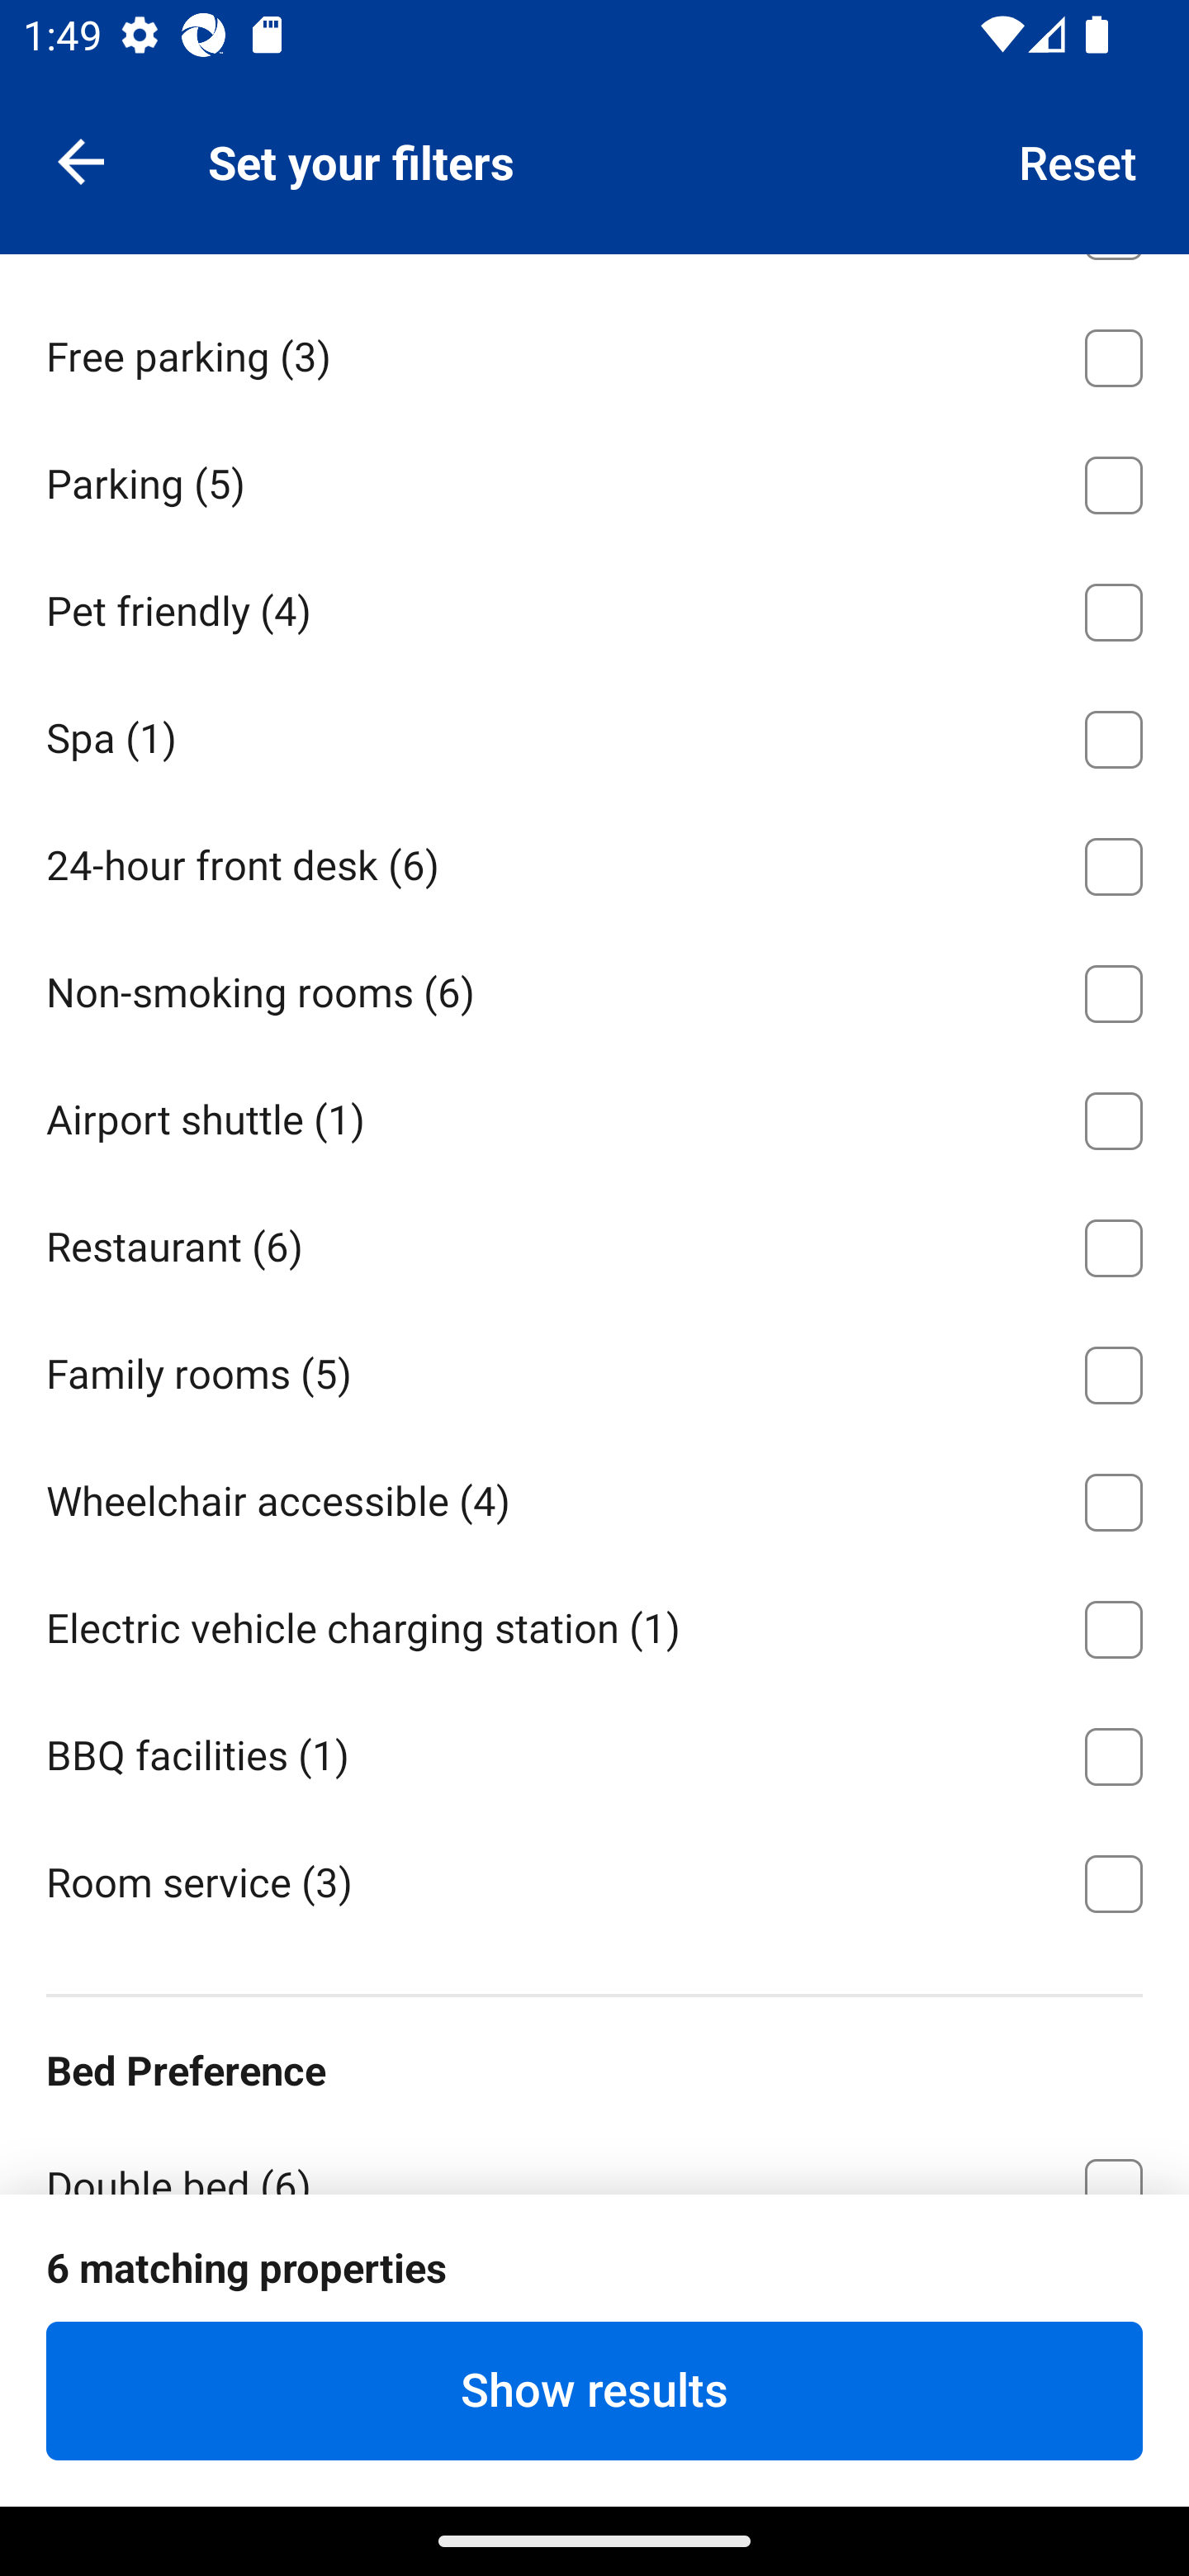 This screenshot has width=1189, height=2576. I want to click on Double bed ⁦(6), so click(594, 2156).